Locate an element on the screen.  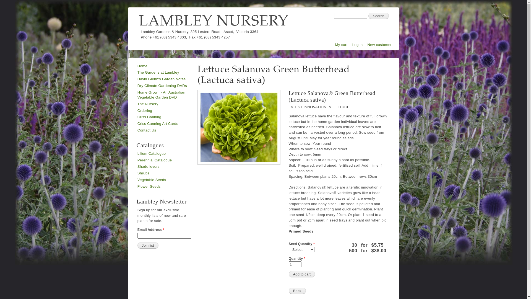
Perennial Catalogue is located at coordinates (155, 160).